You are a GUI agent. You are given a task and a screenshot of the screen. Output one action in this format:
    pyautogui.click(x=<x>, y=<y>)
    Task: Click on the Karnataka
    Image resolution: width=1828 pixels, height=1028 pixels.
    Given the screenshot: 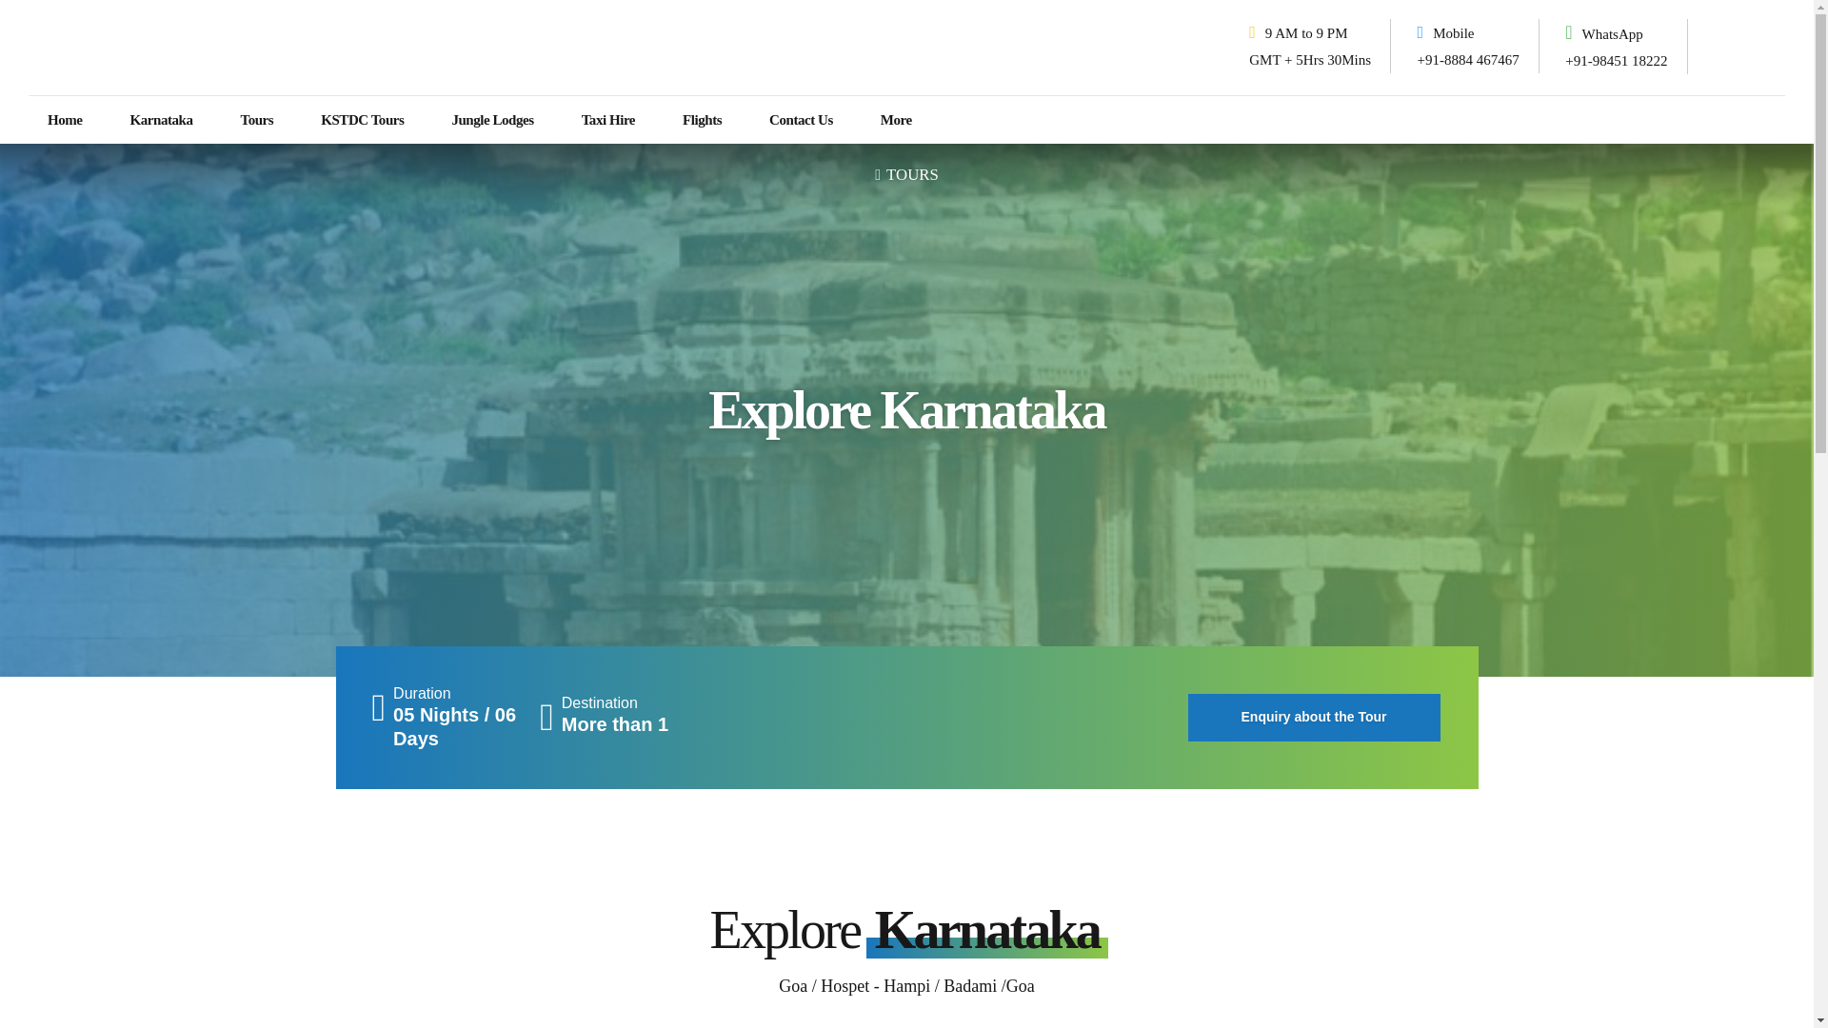 What is the action you would take?
    pyautogui.click(x=162, y=120)
    